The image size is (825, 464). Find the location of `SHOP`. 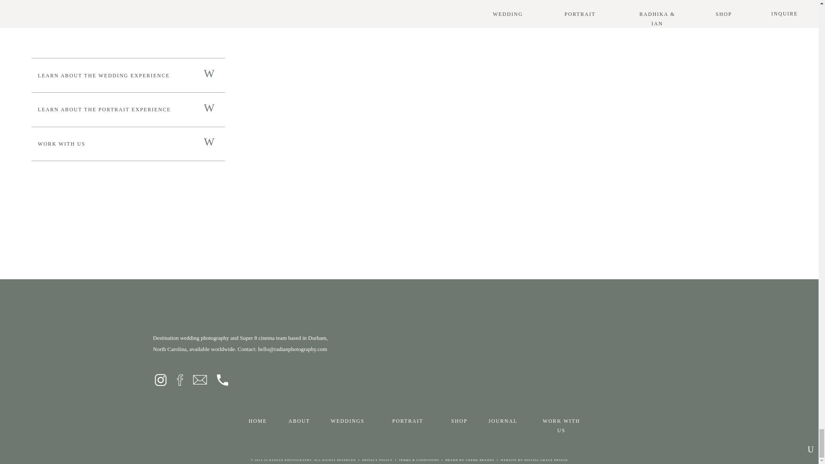

SHOP is located at coordinates (459, 421).